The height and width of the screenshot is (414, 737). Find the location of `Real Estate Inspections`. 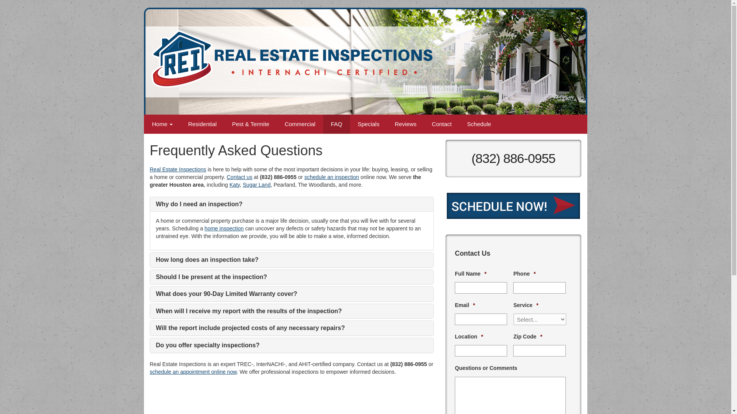

Real Estate Inspections is located at coordinates (178, 169).